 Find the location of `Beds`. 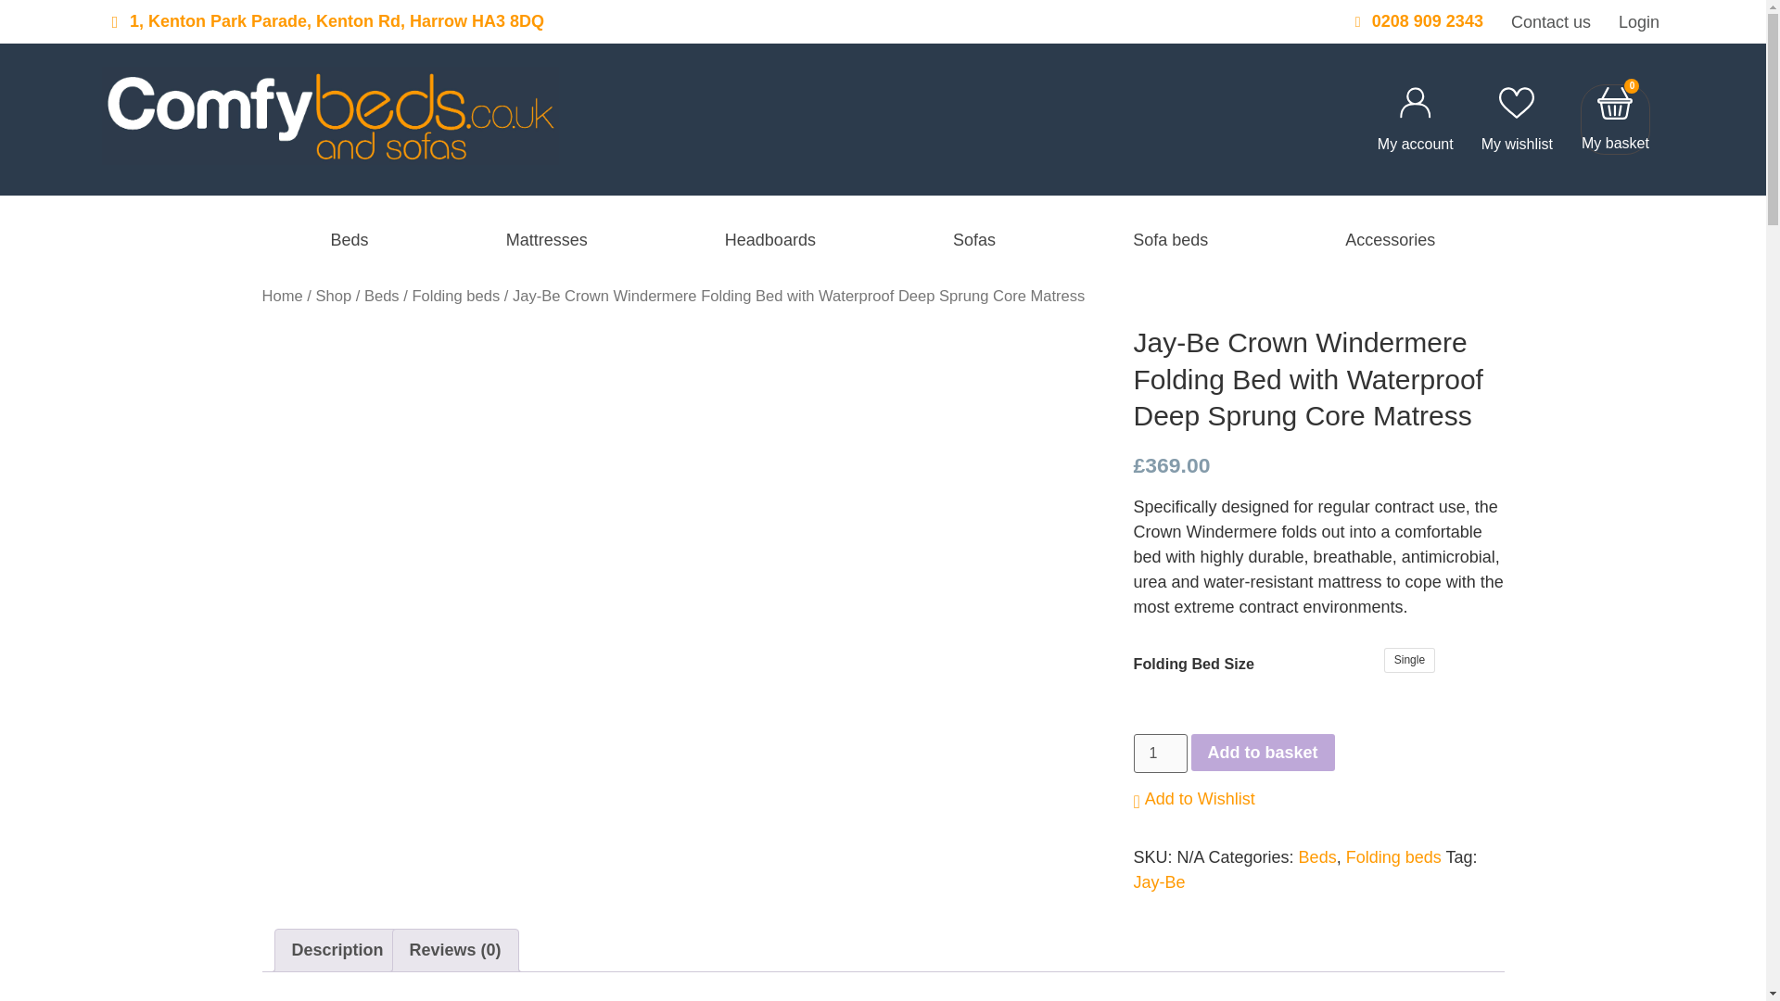

Beds is located at coordinates (382, 296).